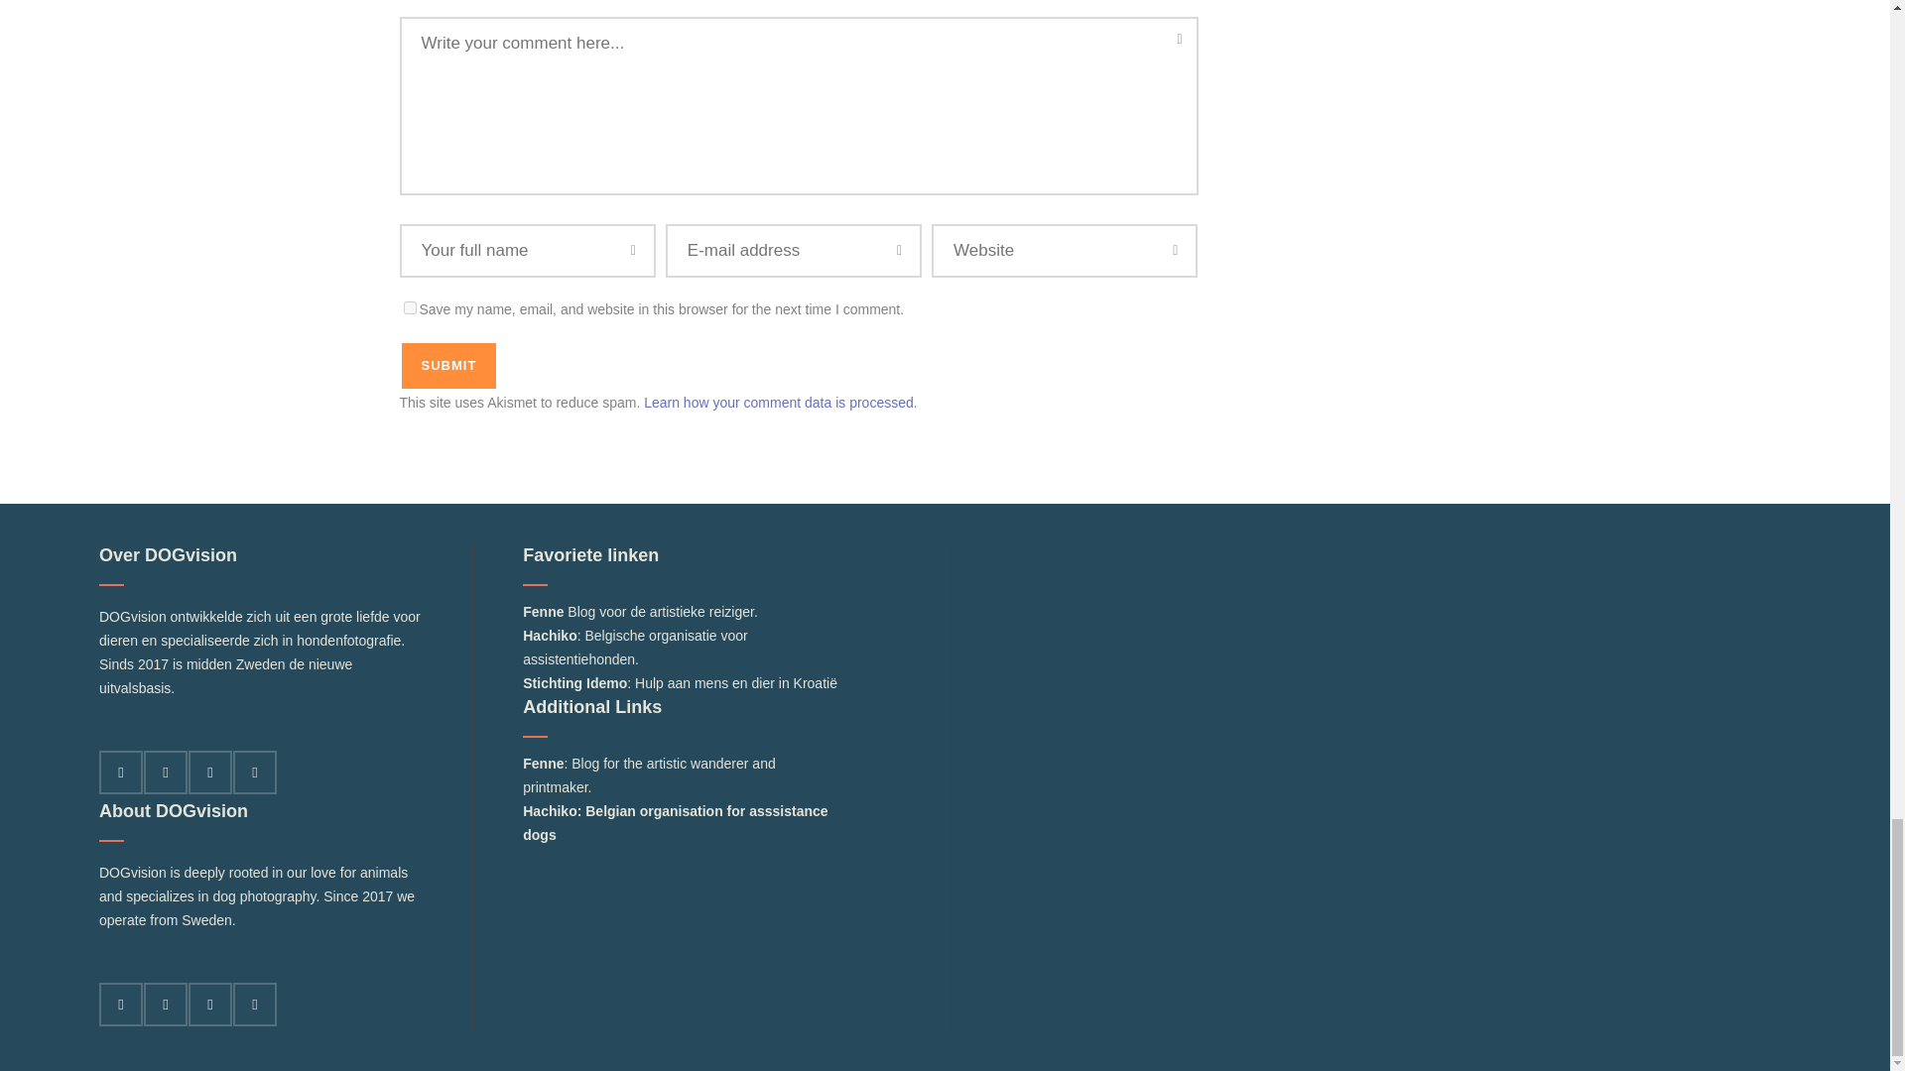 The image size is (1905, 1071). Describe the element at coordinates (778, 403) in the screenshot. I see `Learn how your comment data is processed` at that location.